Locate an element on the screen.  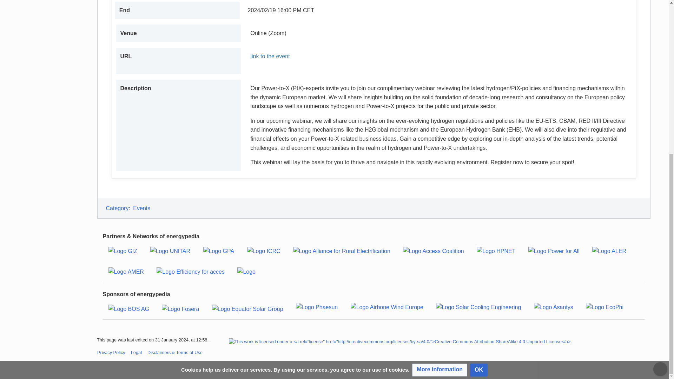
link to the event is located at coordinates (439, 56).